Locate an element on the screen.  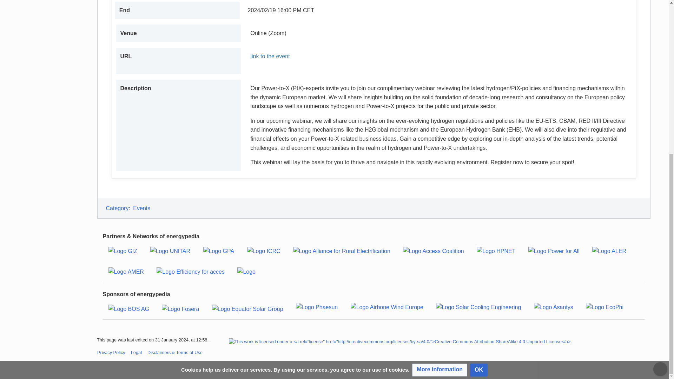
link to the event is located at coordinates (439, 56).